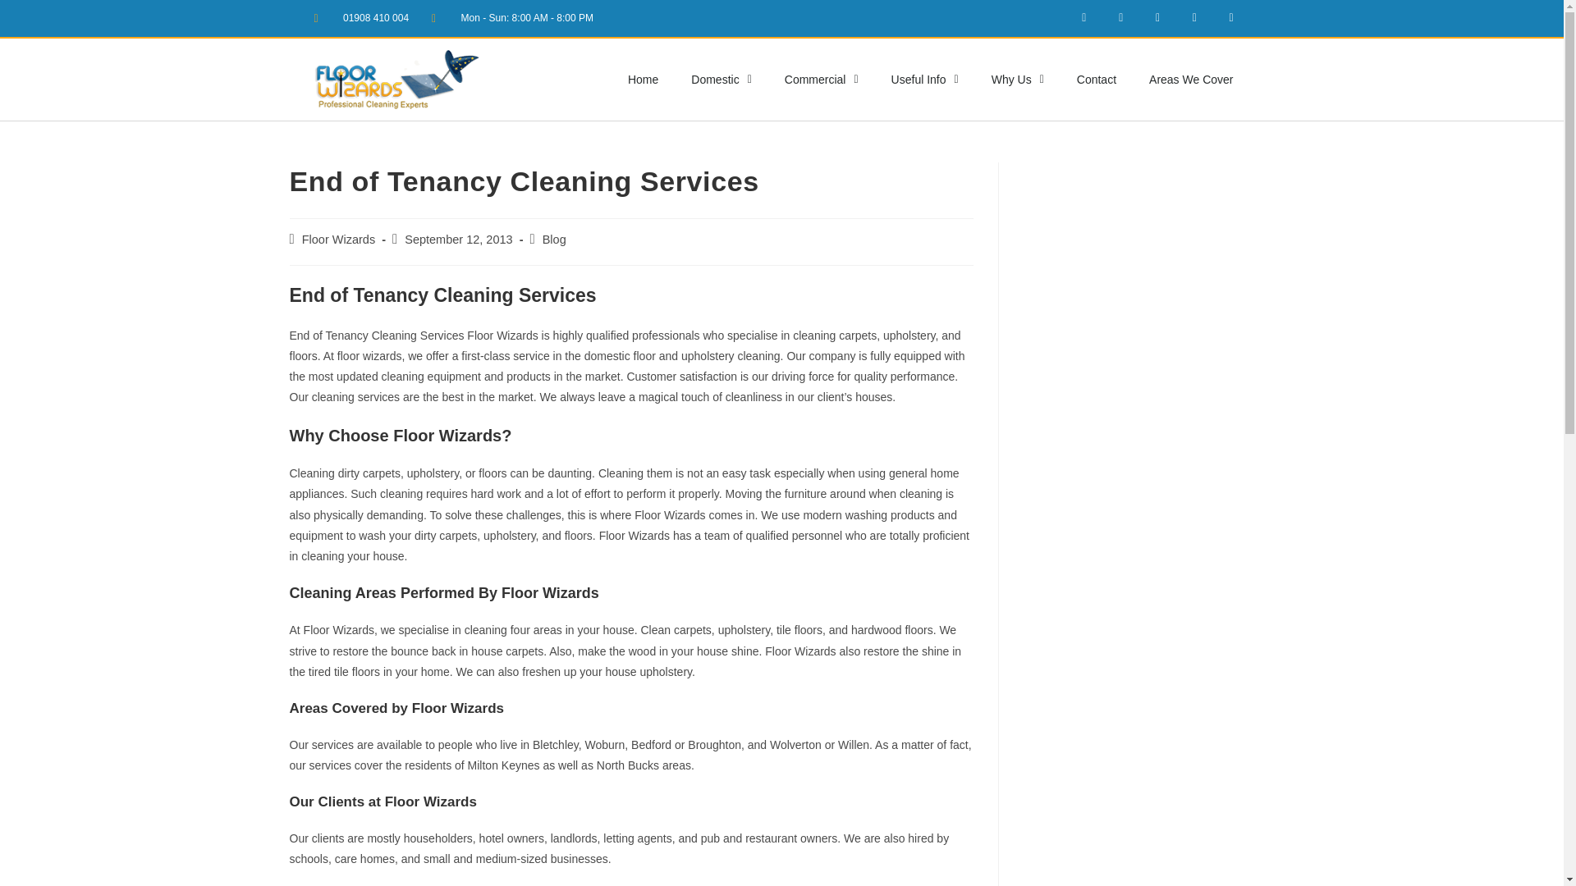 This screenshot has height=886, width=1576. Describe the element at coordinates (721, 79) in the screenshot. I see `Domestic` at that location.